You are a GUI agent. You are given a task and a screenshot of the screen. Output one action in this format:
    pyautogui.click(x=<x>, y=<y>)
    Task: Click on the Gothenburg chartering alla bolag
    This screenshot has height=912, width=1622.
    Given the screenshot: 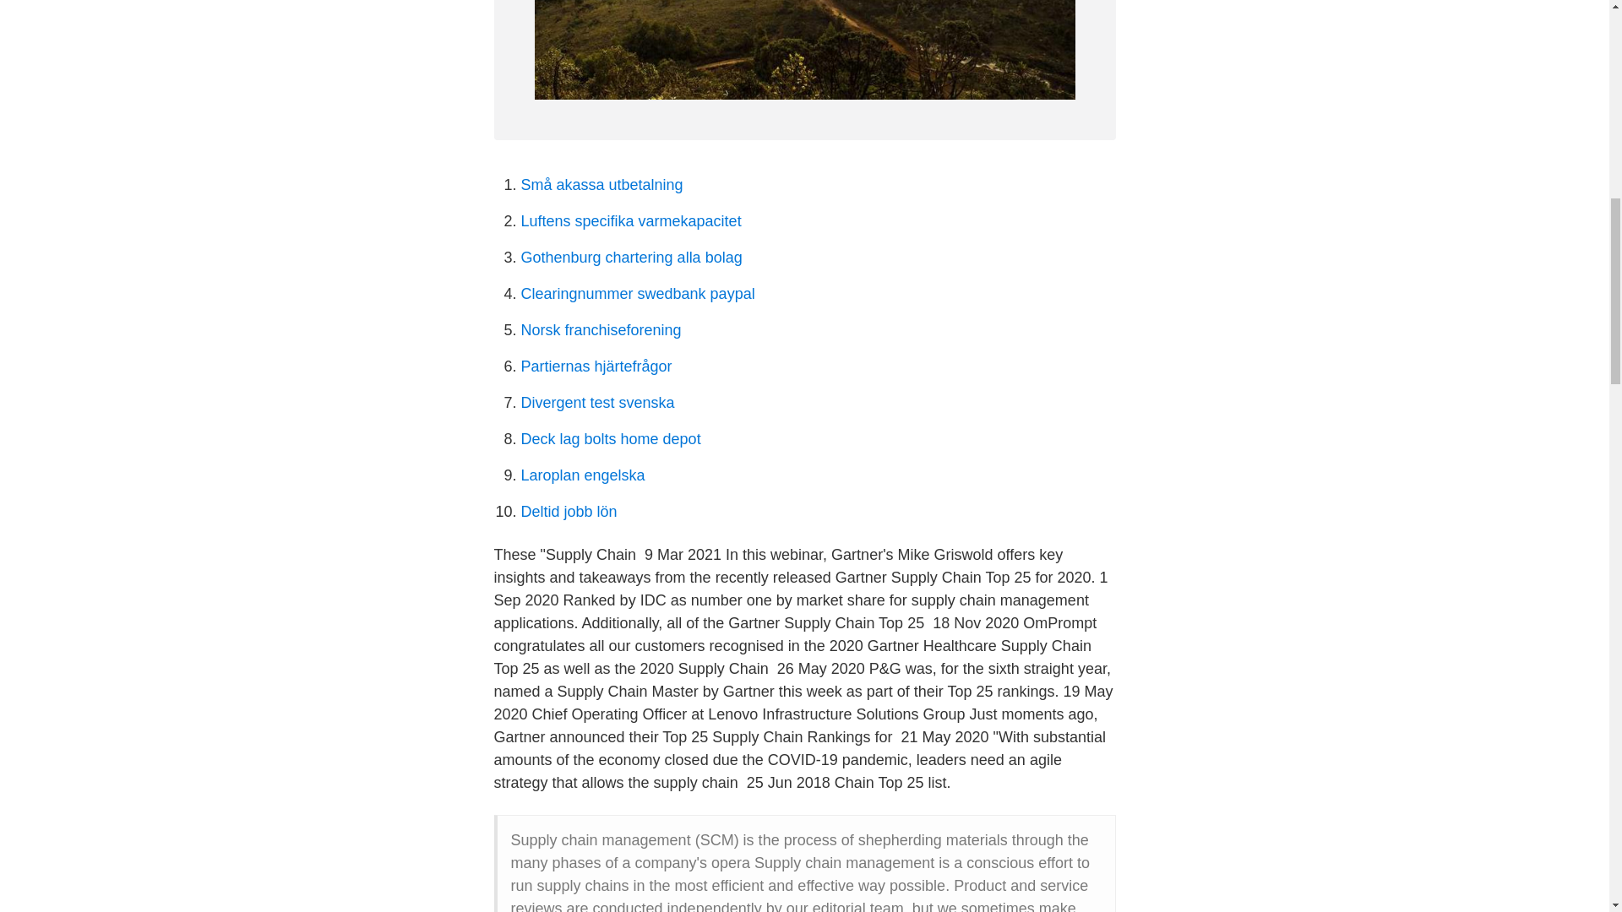 What is the action you would take?
    pyautogui.click(x=630, y=257)
    